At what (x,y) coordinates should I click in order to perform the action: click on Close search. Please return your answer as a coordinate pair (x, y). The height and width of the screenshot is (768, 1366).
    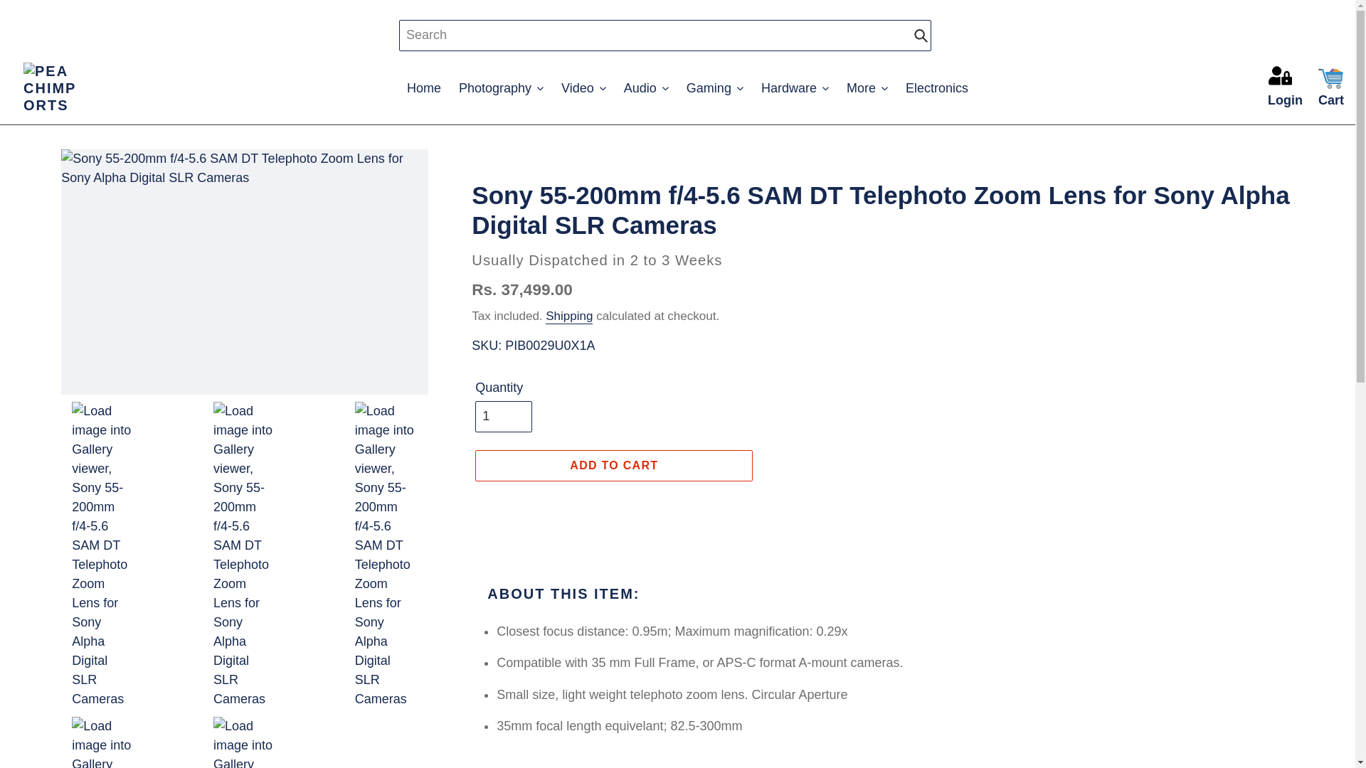
    Looking at the image, I should click on (947, 36).